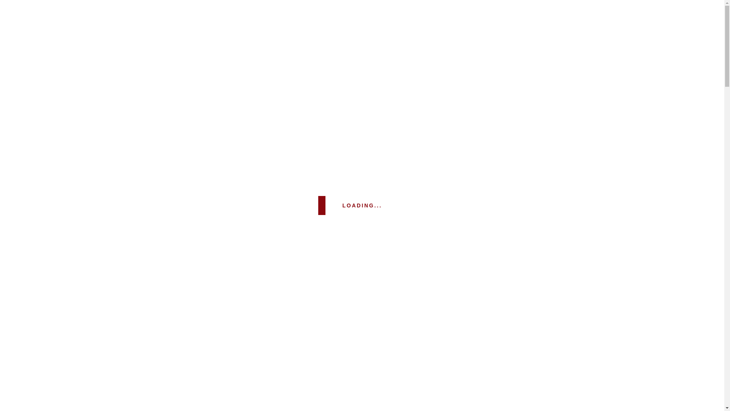  What do you see at coordinates (235, 41) in the screenshot?
I see `PRACTICE AREAS` at bounding box center [235, 41].